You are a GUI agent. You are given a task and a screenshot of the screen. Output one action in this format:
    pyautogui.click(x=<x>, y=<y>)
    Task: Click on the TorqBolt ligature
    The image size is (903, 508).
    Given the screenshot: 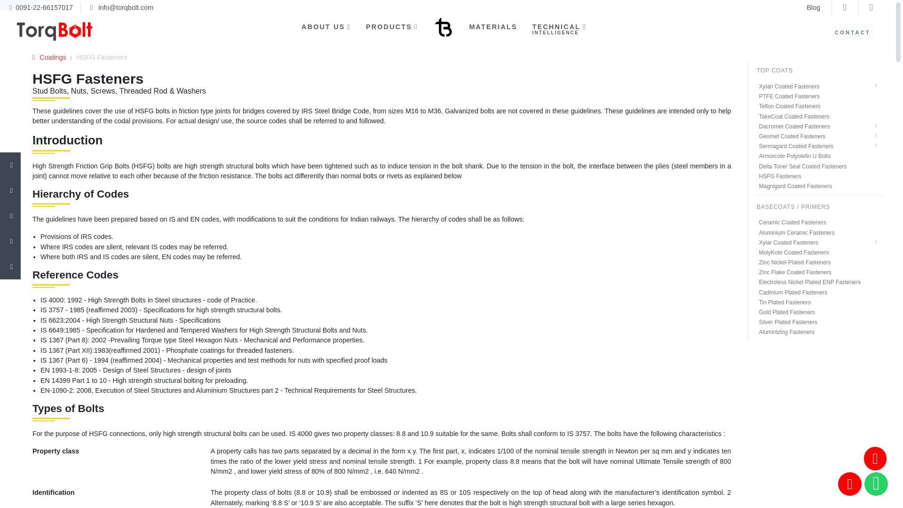 What is the action you would take?
    pyautogui.click(x=443, y=27)
    